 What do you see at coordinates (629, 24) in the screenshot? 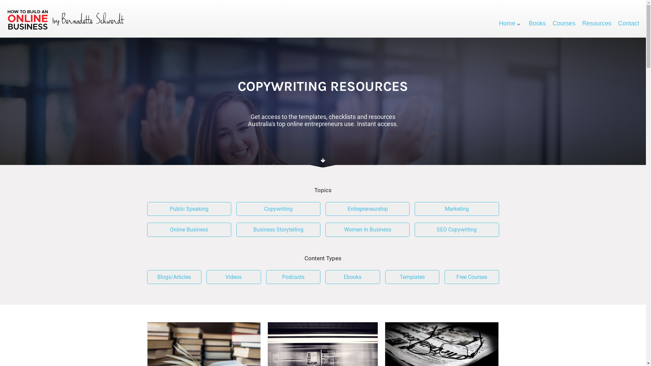
I see `Contact` at bounding box center [629, 24].